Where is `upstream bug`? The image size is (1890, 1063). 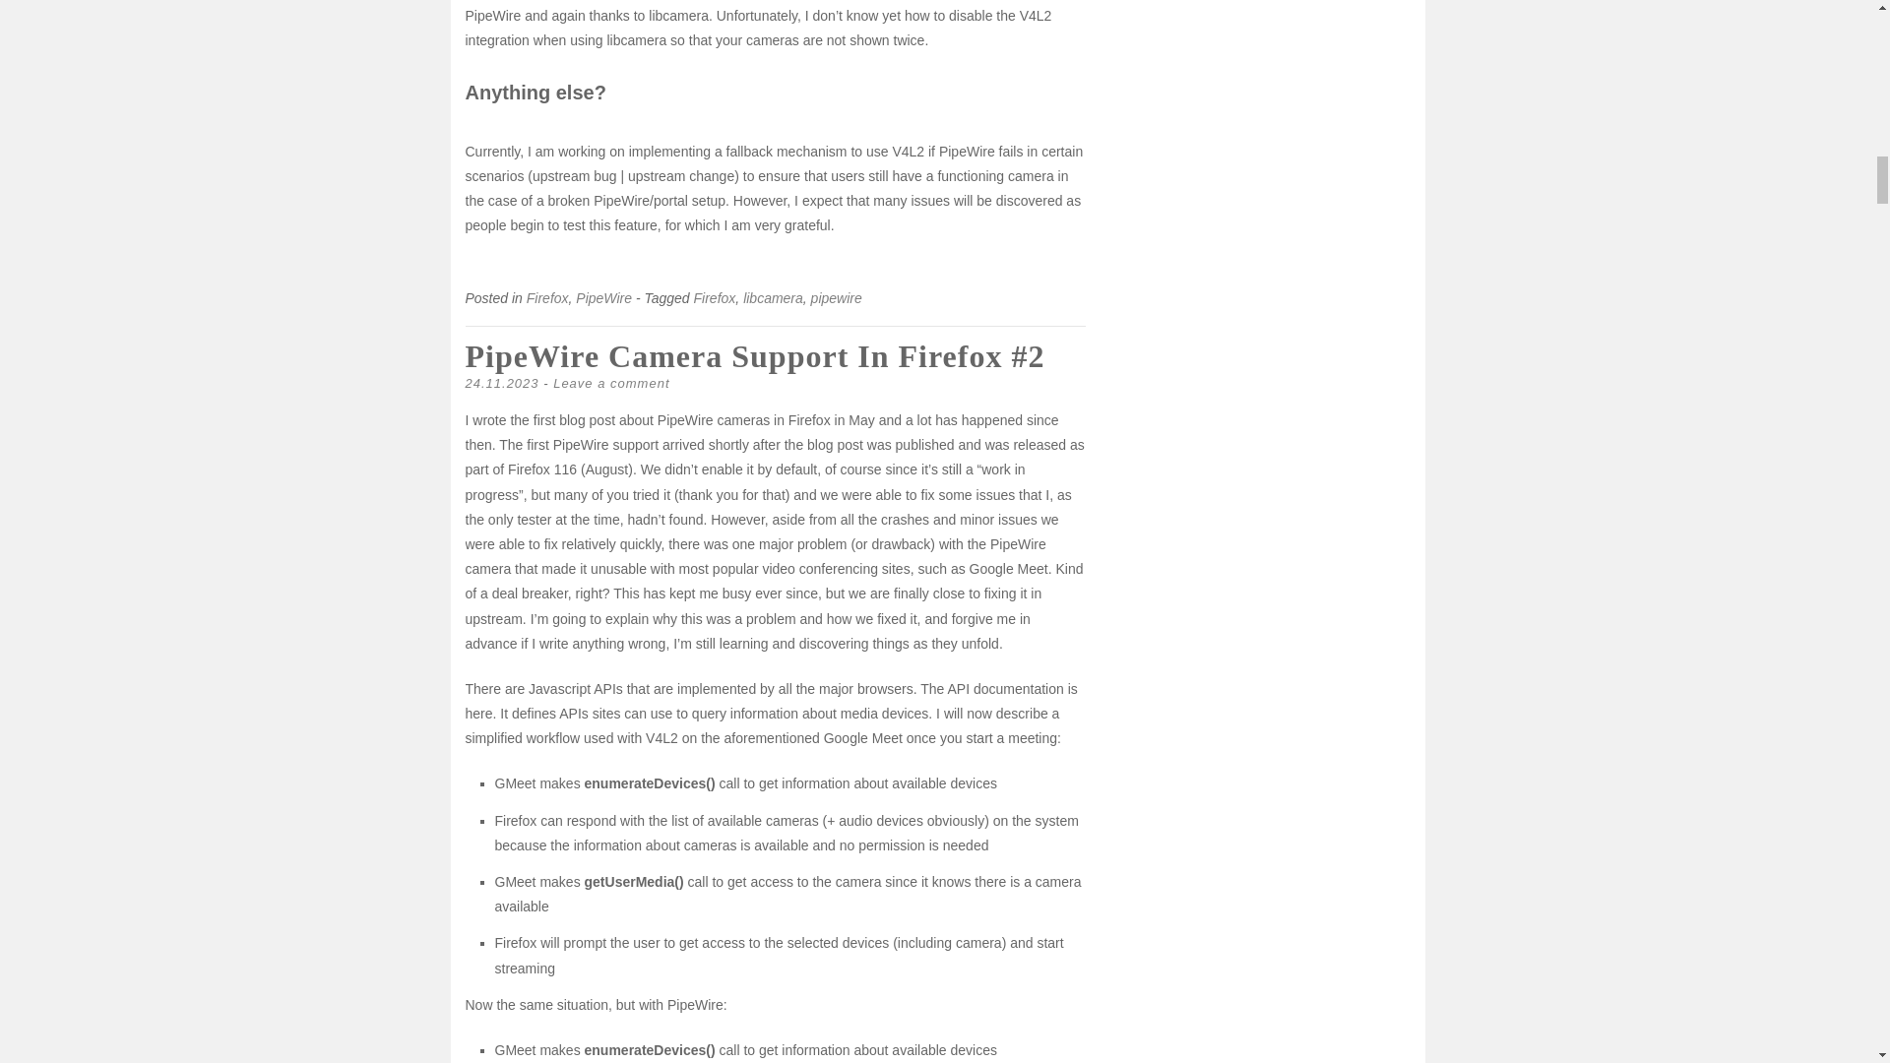
upstream bug is located at coordinates (575, 175).